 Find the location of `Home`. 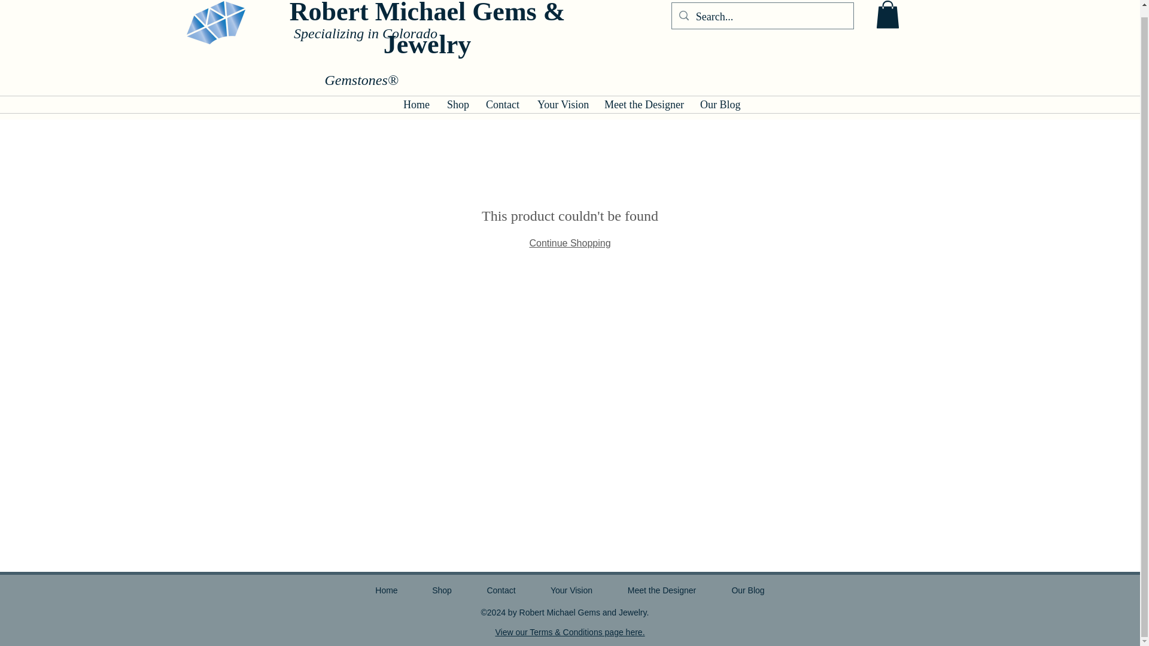

Home is located at coordinates (386, 590).